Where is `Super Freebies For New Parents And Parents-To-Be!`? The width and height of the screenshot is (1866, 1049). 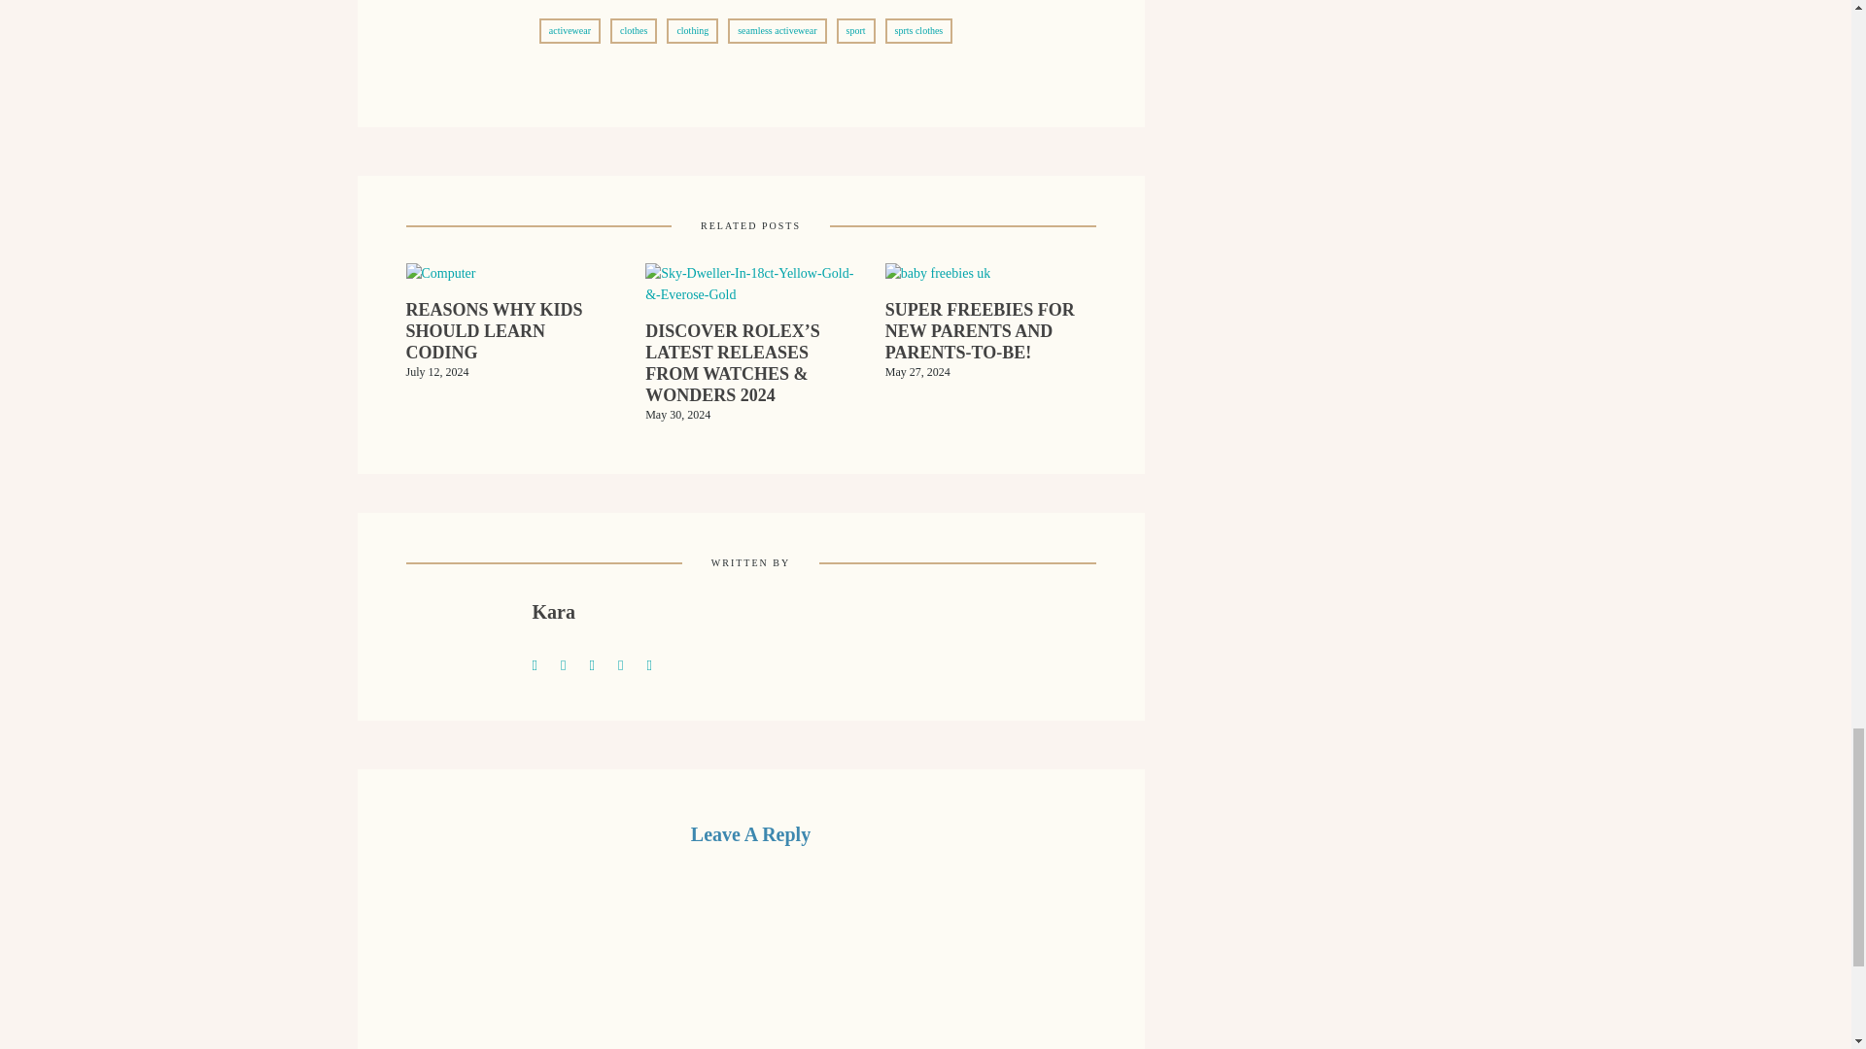 Super Freebies For New Parents And Parents-To-Be! is located at coordinates (990, 344).